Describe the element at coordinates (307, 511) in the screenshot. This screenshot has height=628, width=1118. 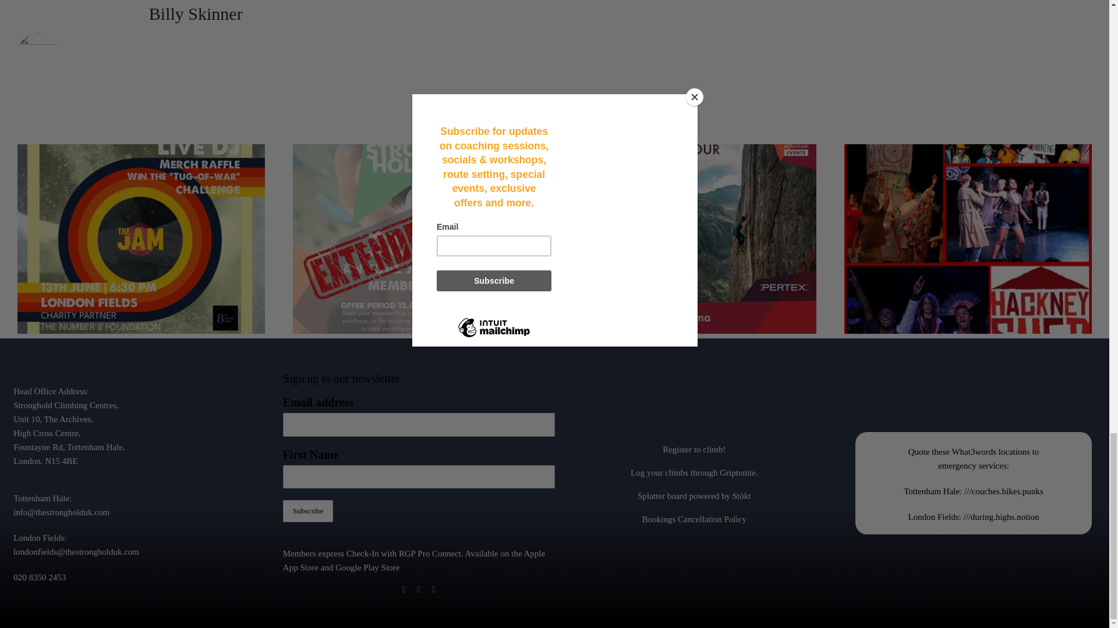
I see `Subscribe` at that location.